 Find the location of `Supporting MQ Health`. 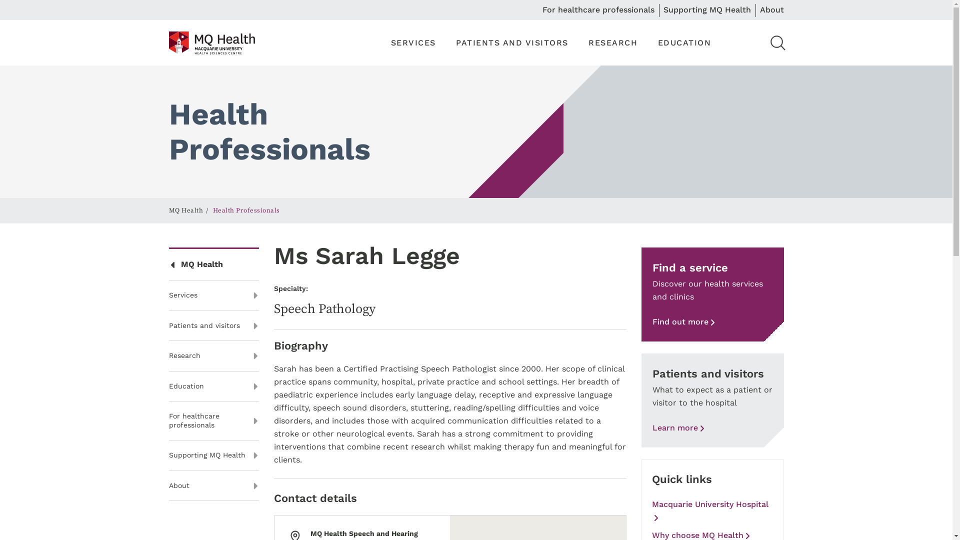

Supporting MQ Health is located at coordinates (214, 456).